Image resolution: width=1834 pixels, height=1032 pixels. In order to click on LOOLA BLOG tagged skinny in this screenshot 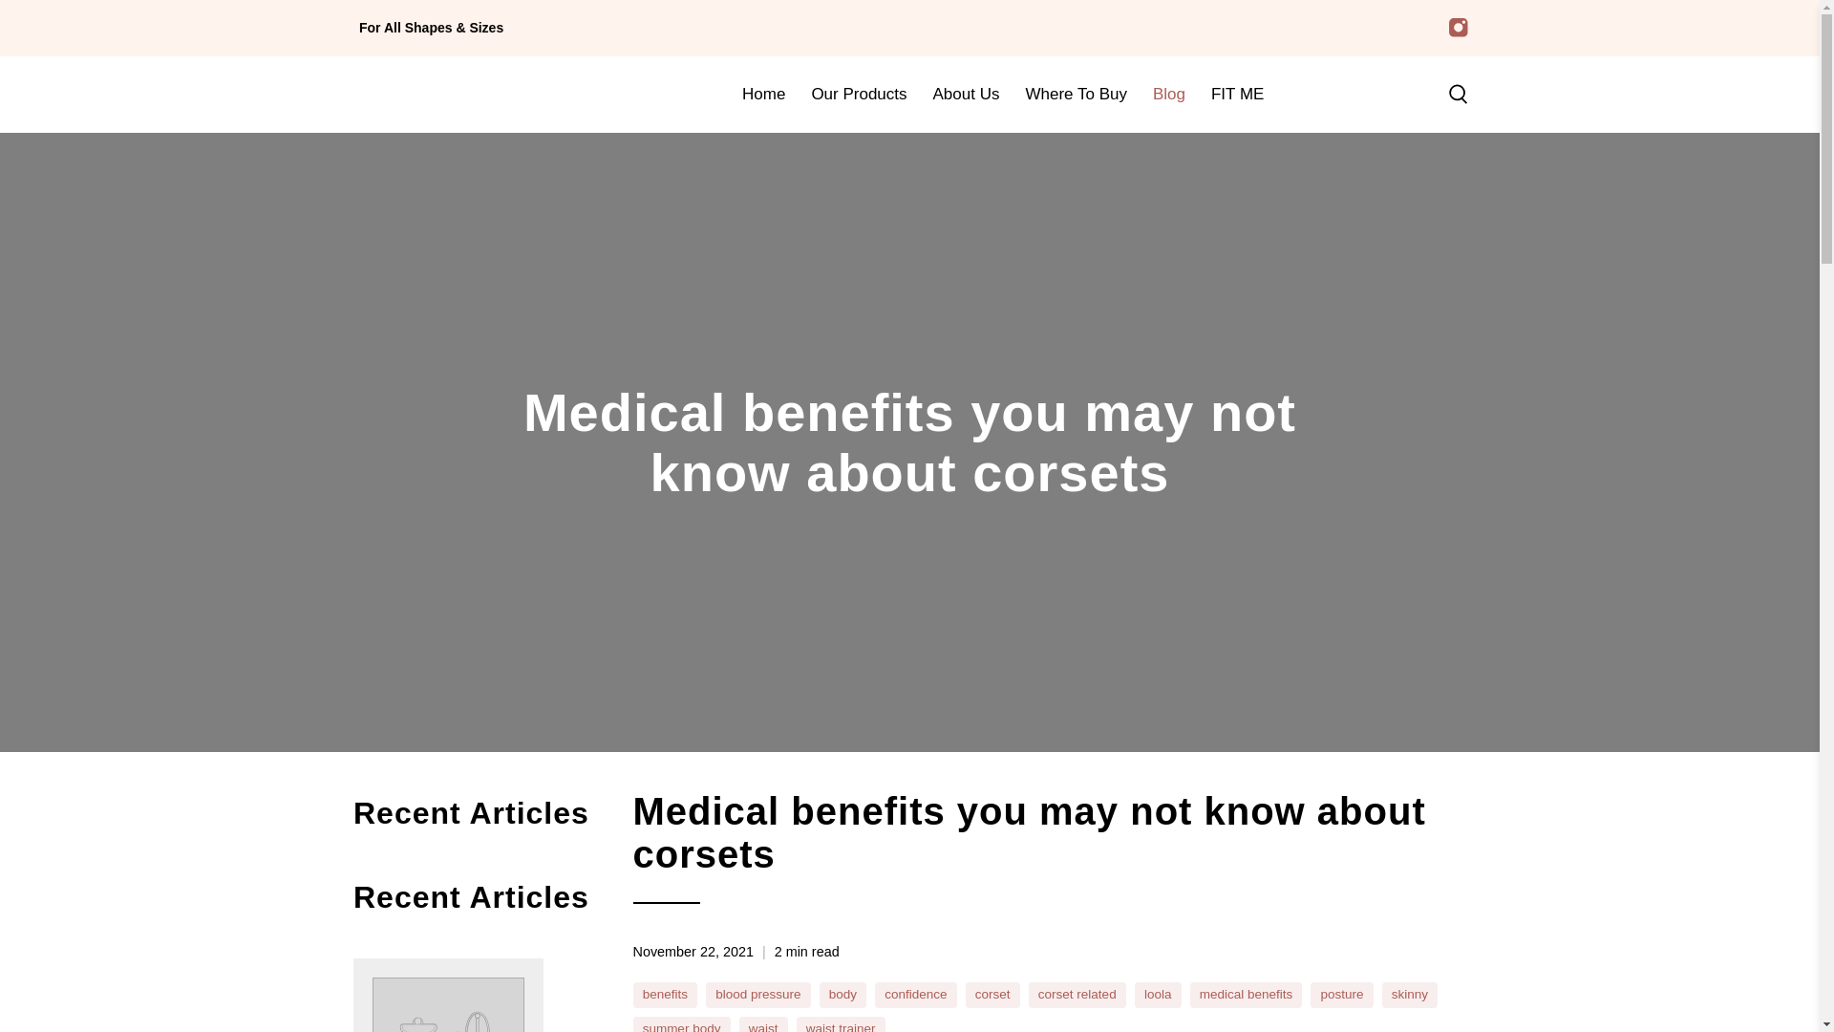, I will do `click(1410, 994)`.